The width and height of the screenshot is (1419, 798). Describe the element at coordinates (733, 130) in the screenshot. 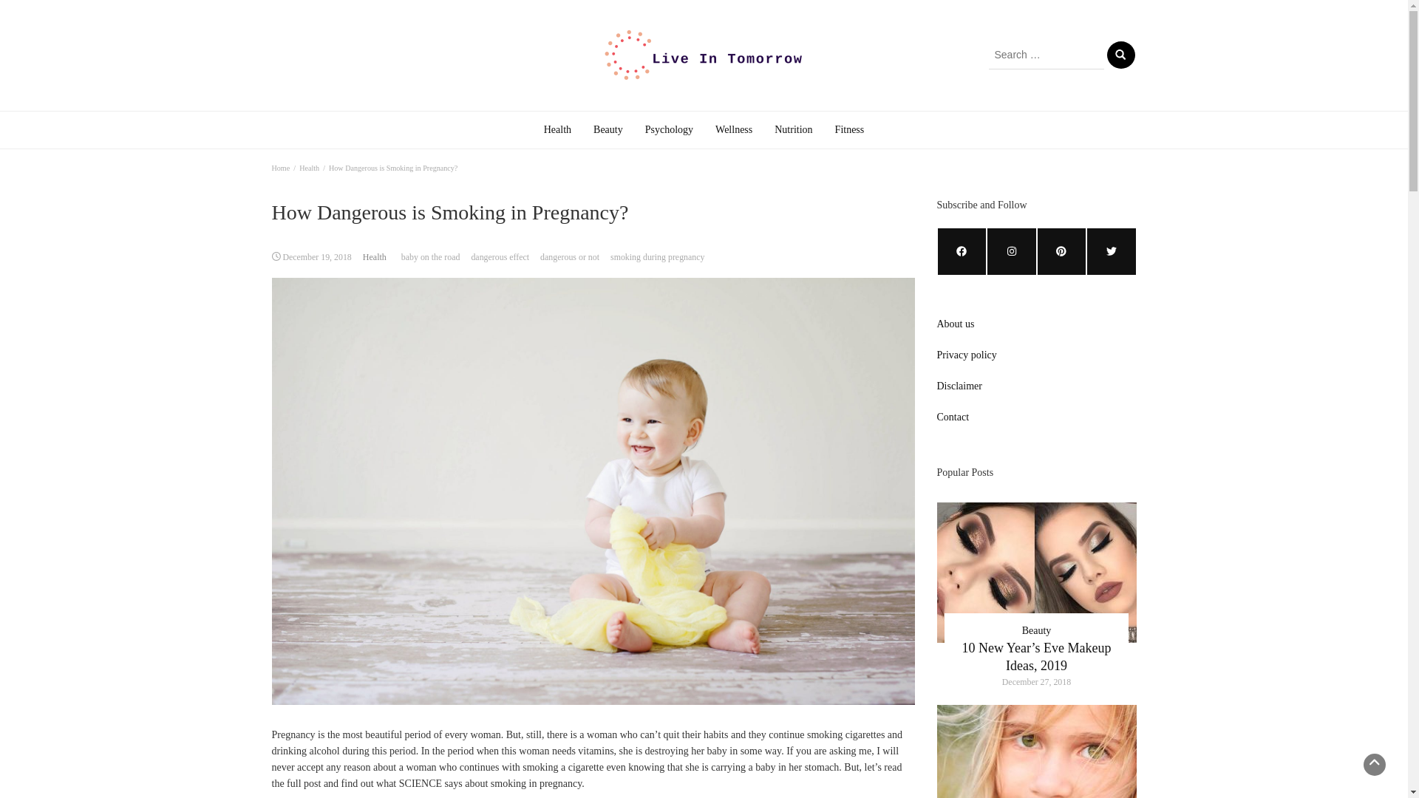

I see `Wellness` at that location.